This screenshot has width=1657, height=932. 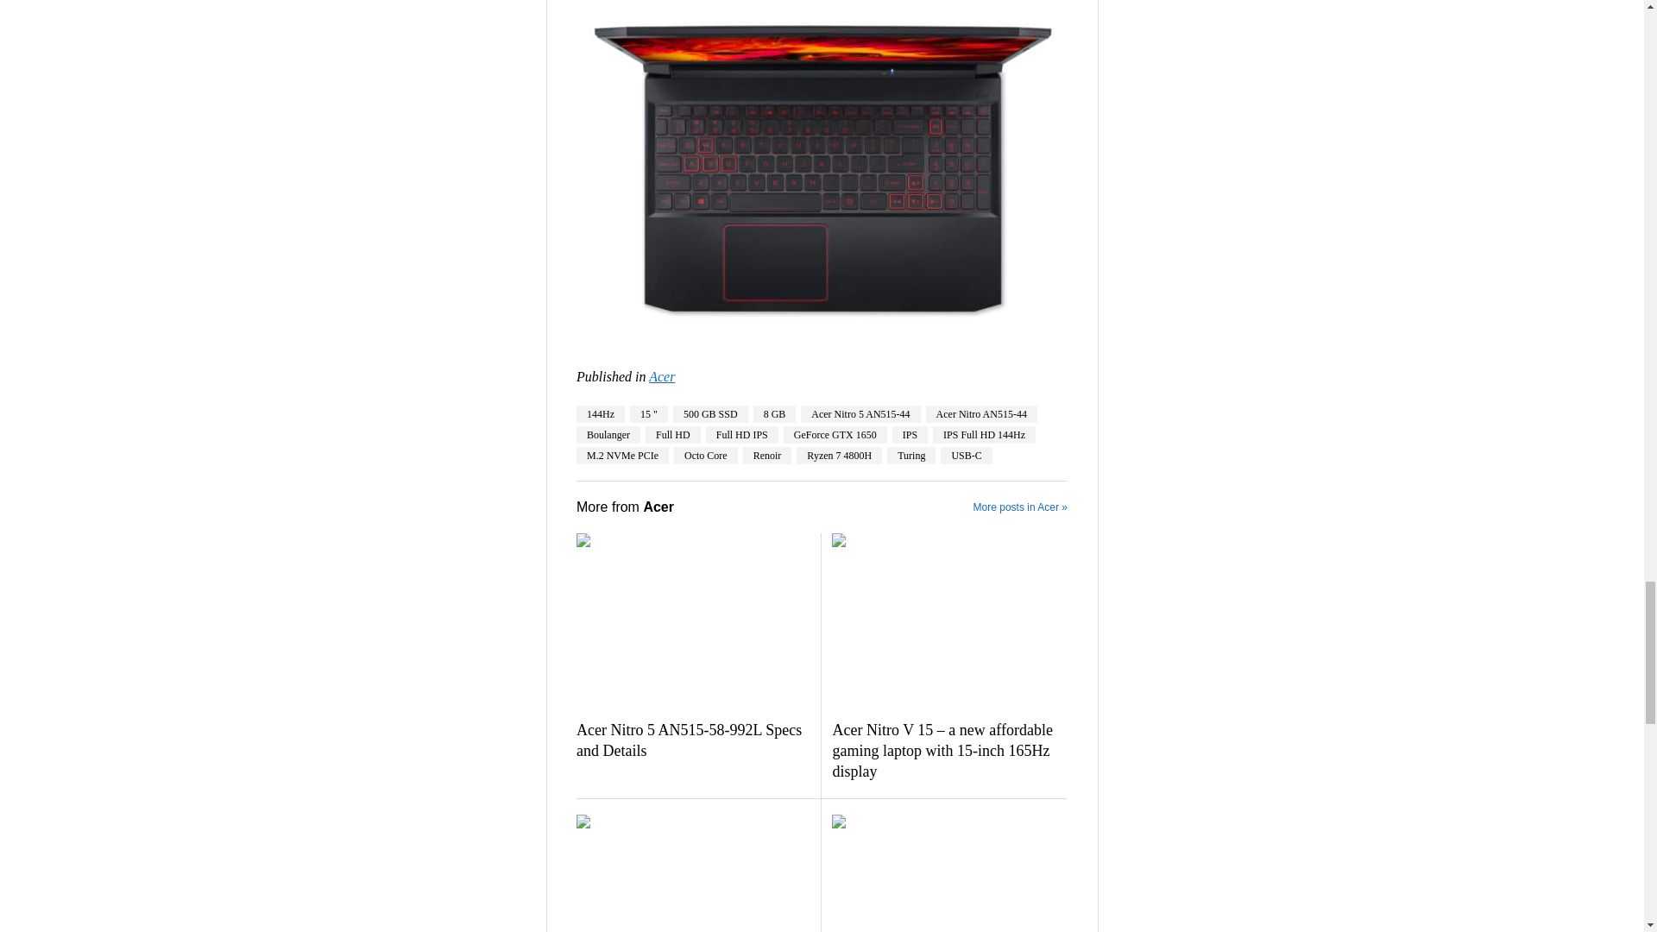 I want to click on View all posts tagged Acer Nitro AN515-44, so click(x=981, y=414).